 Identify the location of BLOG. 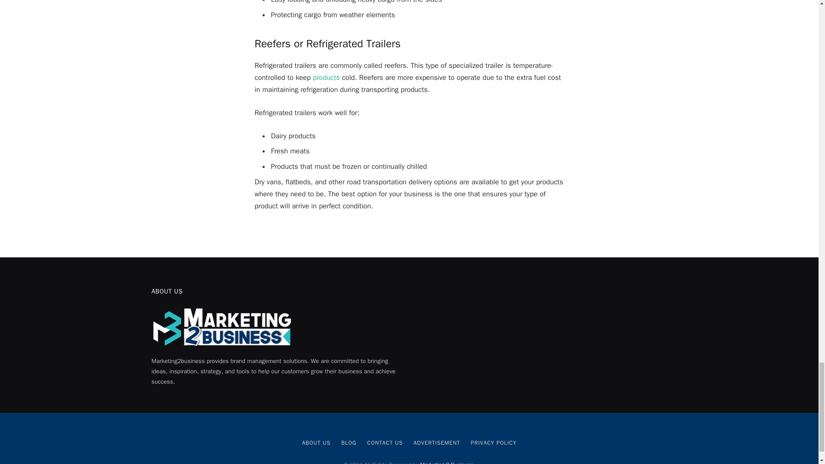
(349, 443).